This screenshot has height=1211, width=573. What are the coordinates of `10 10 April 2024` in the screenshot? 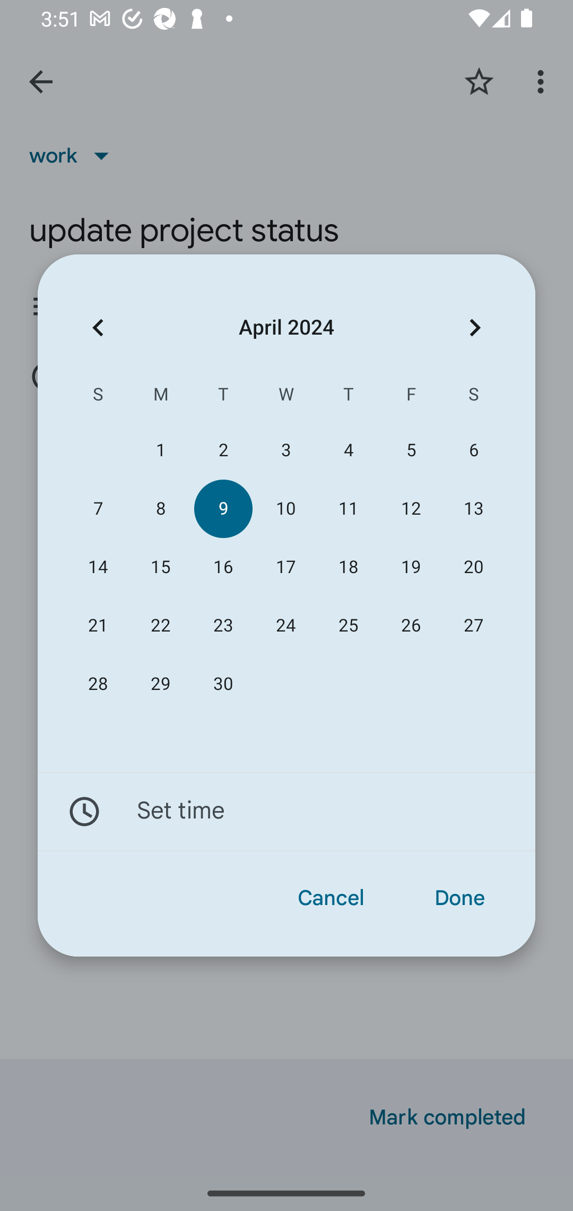 It's located at (285, 508).